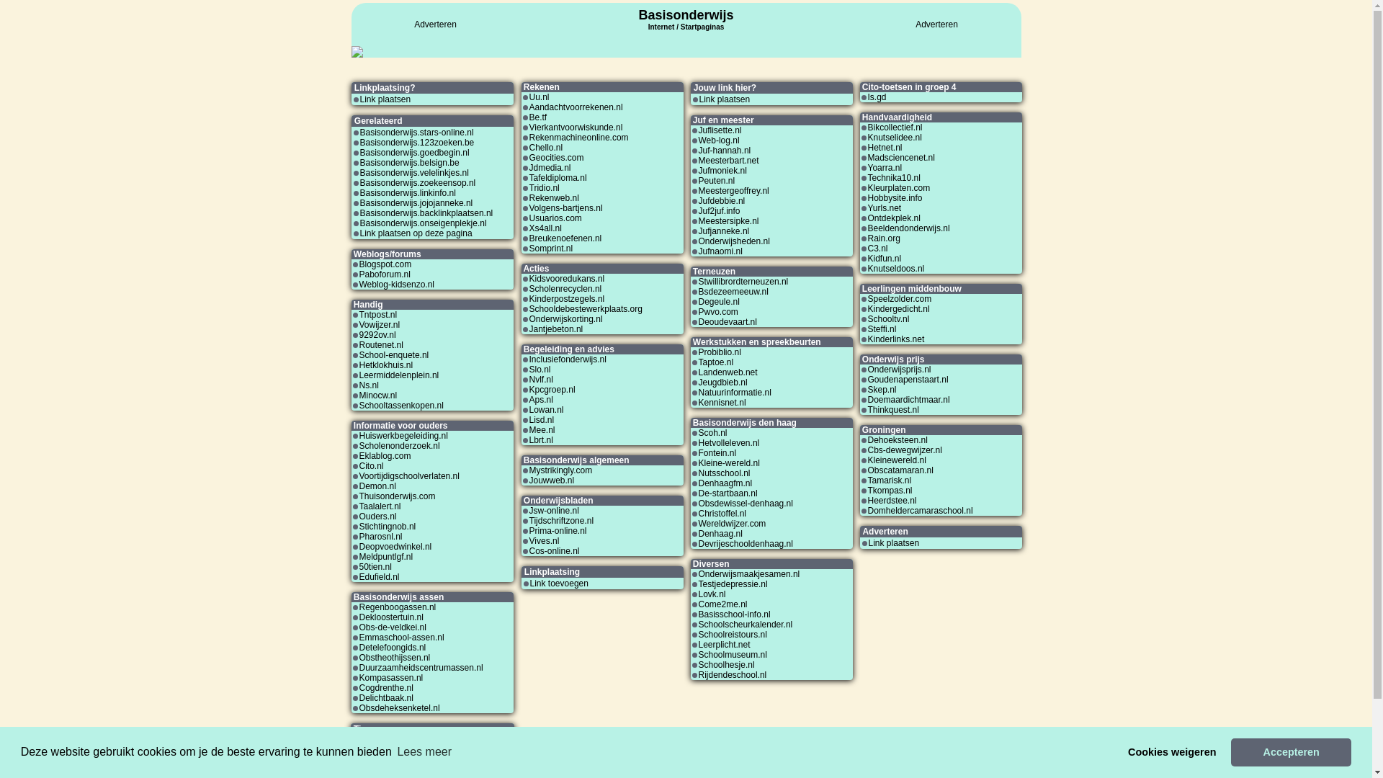  What do you see at coordinates (399, 446) in the screenshot?
I see `Scholenonderzoek.nl` at bounding box center [399, 446].